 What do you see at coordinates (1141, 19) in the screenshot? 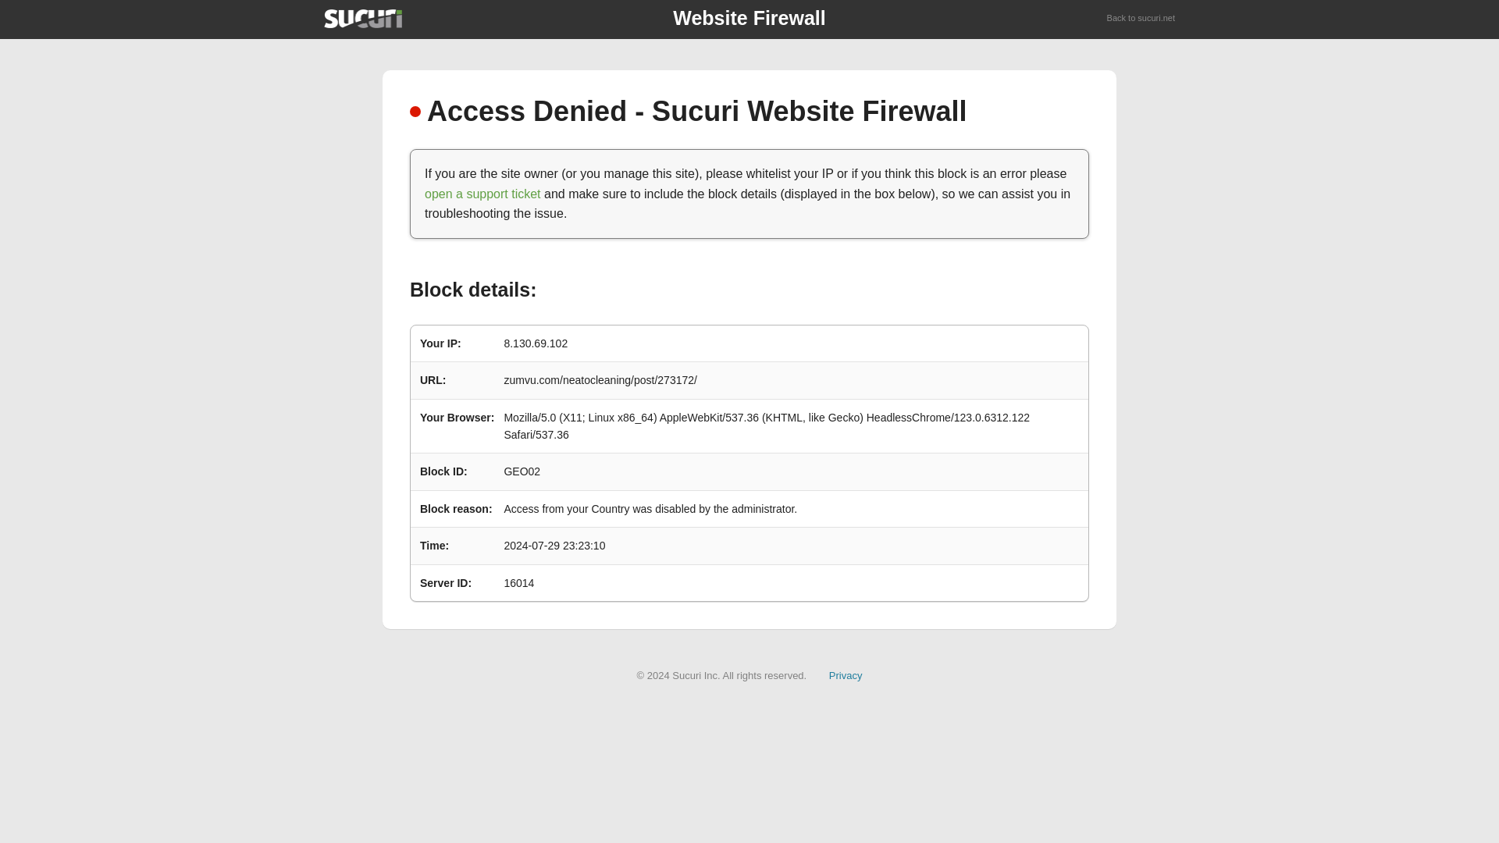
I see `Back to sucuri.net` at bounding box center [1141, 19].